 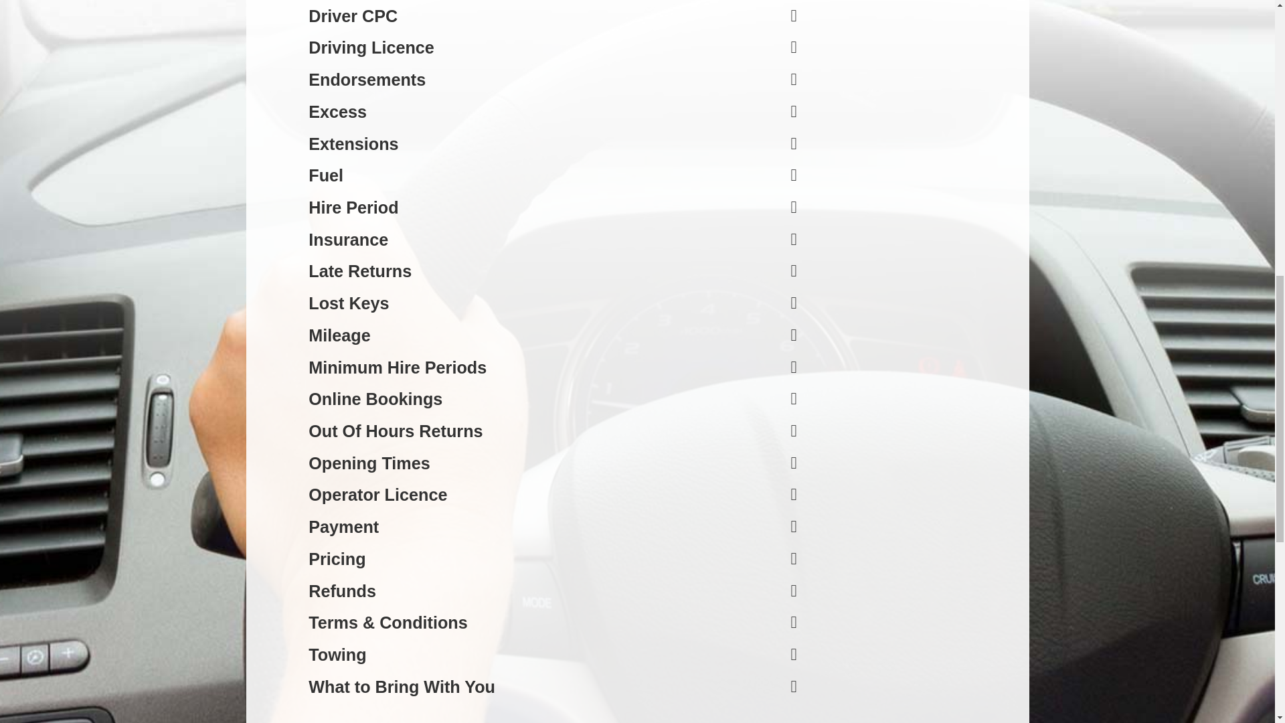 I want to click on Lost Keys, so click(x=348, y=303).